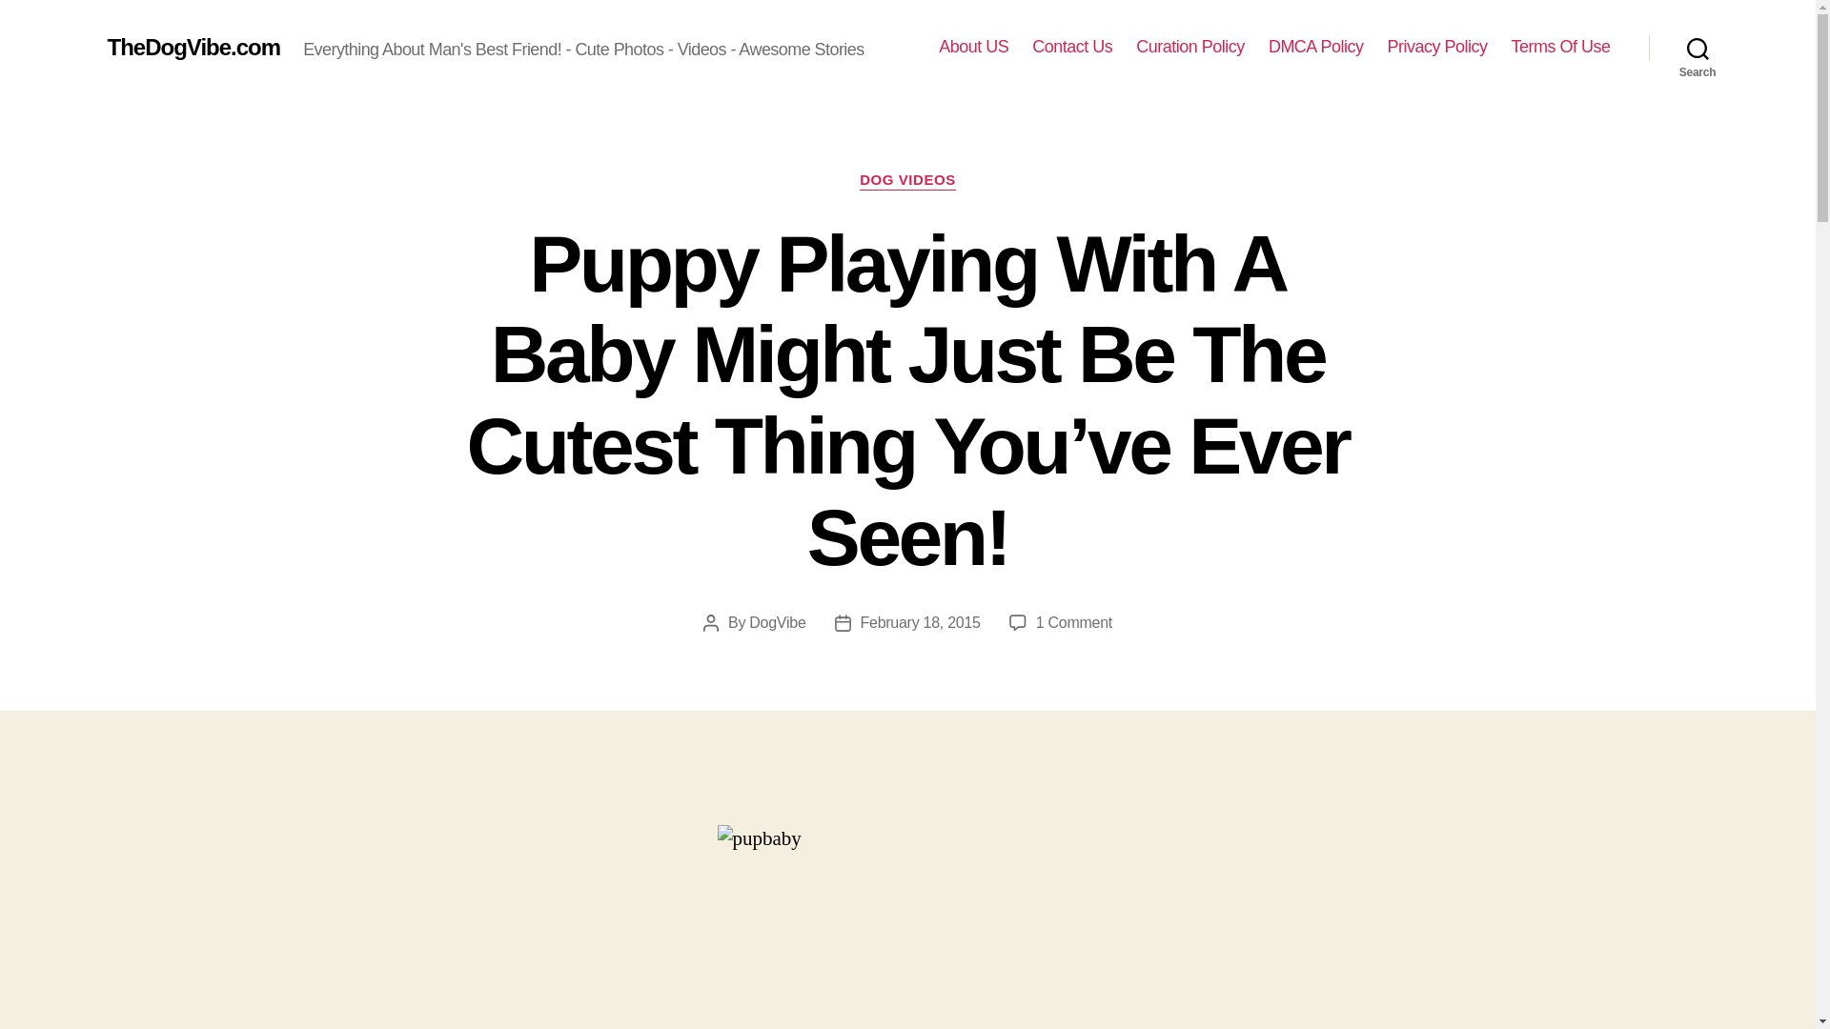  I want to click on About US, so click(972, 47).